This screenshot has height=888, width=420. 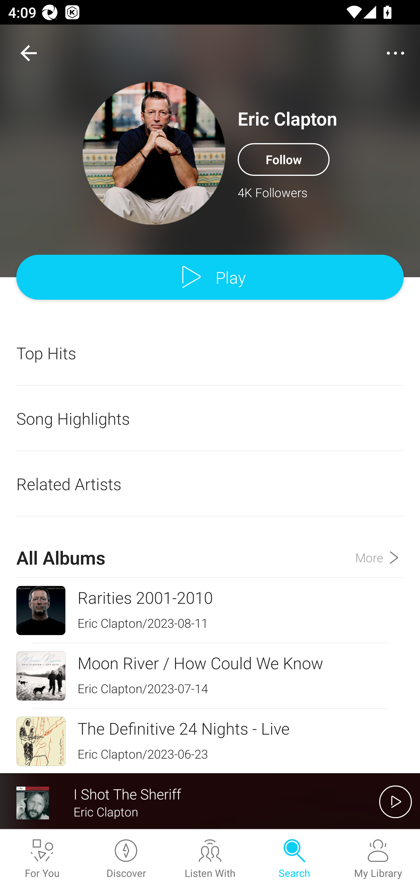 I want to click on 開始播放, so click(x=395, y=802).